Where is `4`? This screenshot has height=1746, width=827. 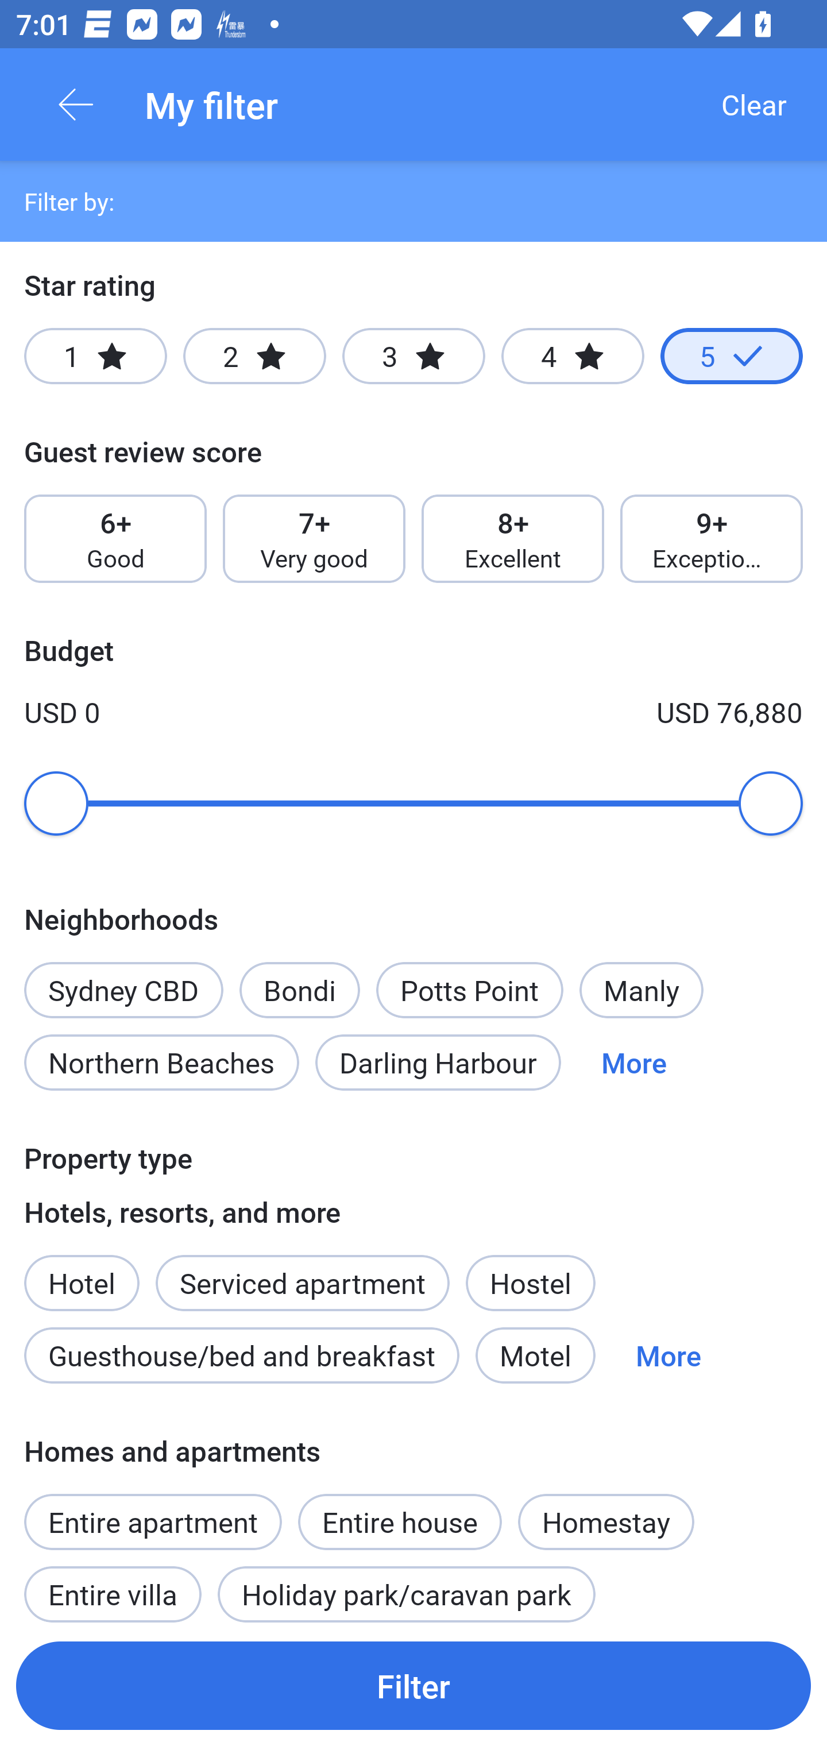
4 is located at coordinates (572, 356).